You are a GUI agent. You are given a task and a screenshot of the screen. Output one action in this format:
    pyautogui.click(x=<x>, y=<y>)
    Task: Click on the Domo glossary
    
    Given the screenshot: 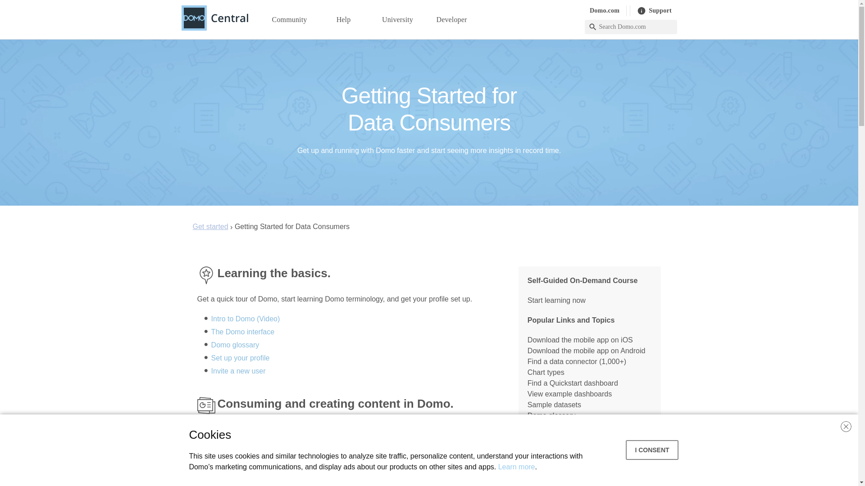 What is the action you would take?
    pyautogui.click(x=235, y=345)
    